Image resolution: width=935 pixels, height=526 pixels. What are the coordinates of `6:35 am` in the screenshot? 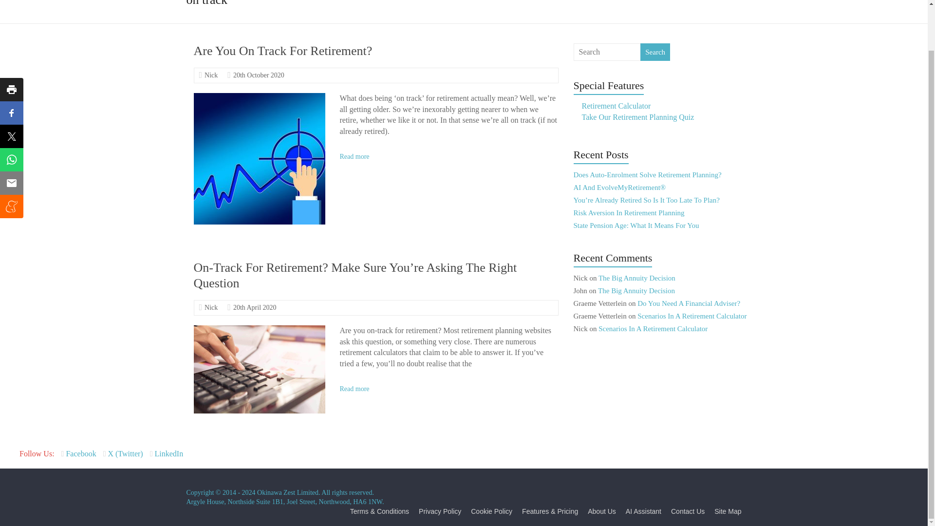 It's located at (255, 308).